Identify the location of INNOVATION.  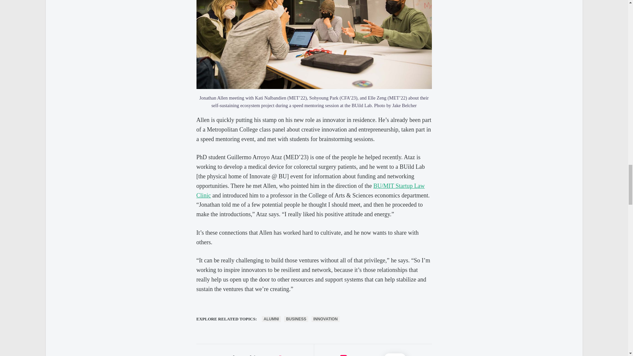
(326, 319).